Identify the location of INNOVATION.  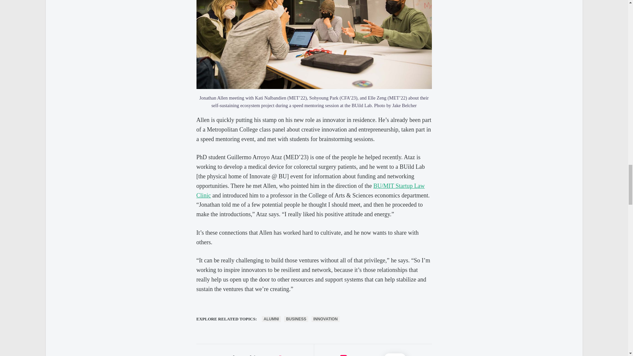
(326, 319).